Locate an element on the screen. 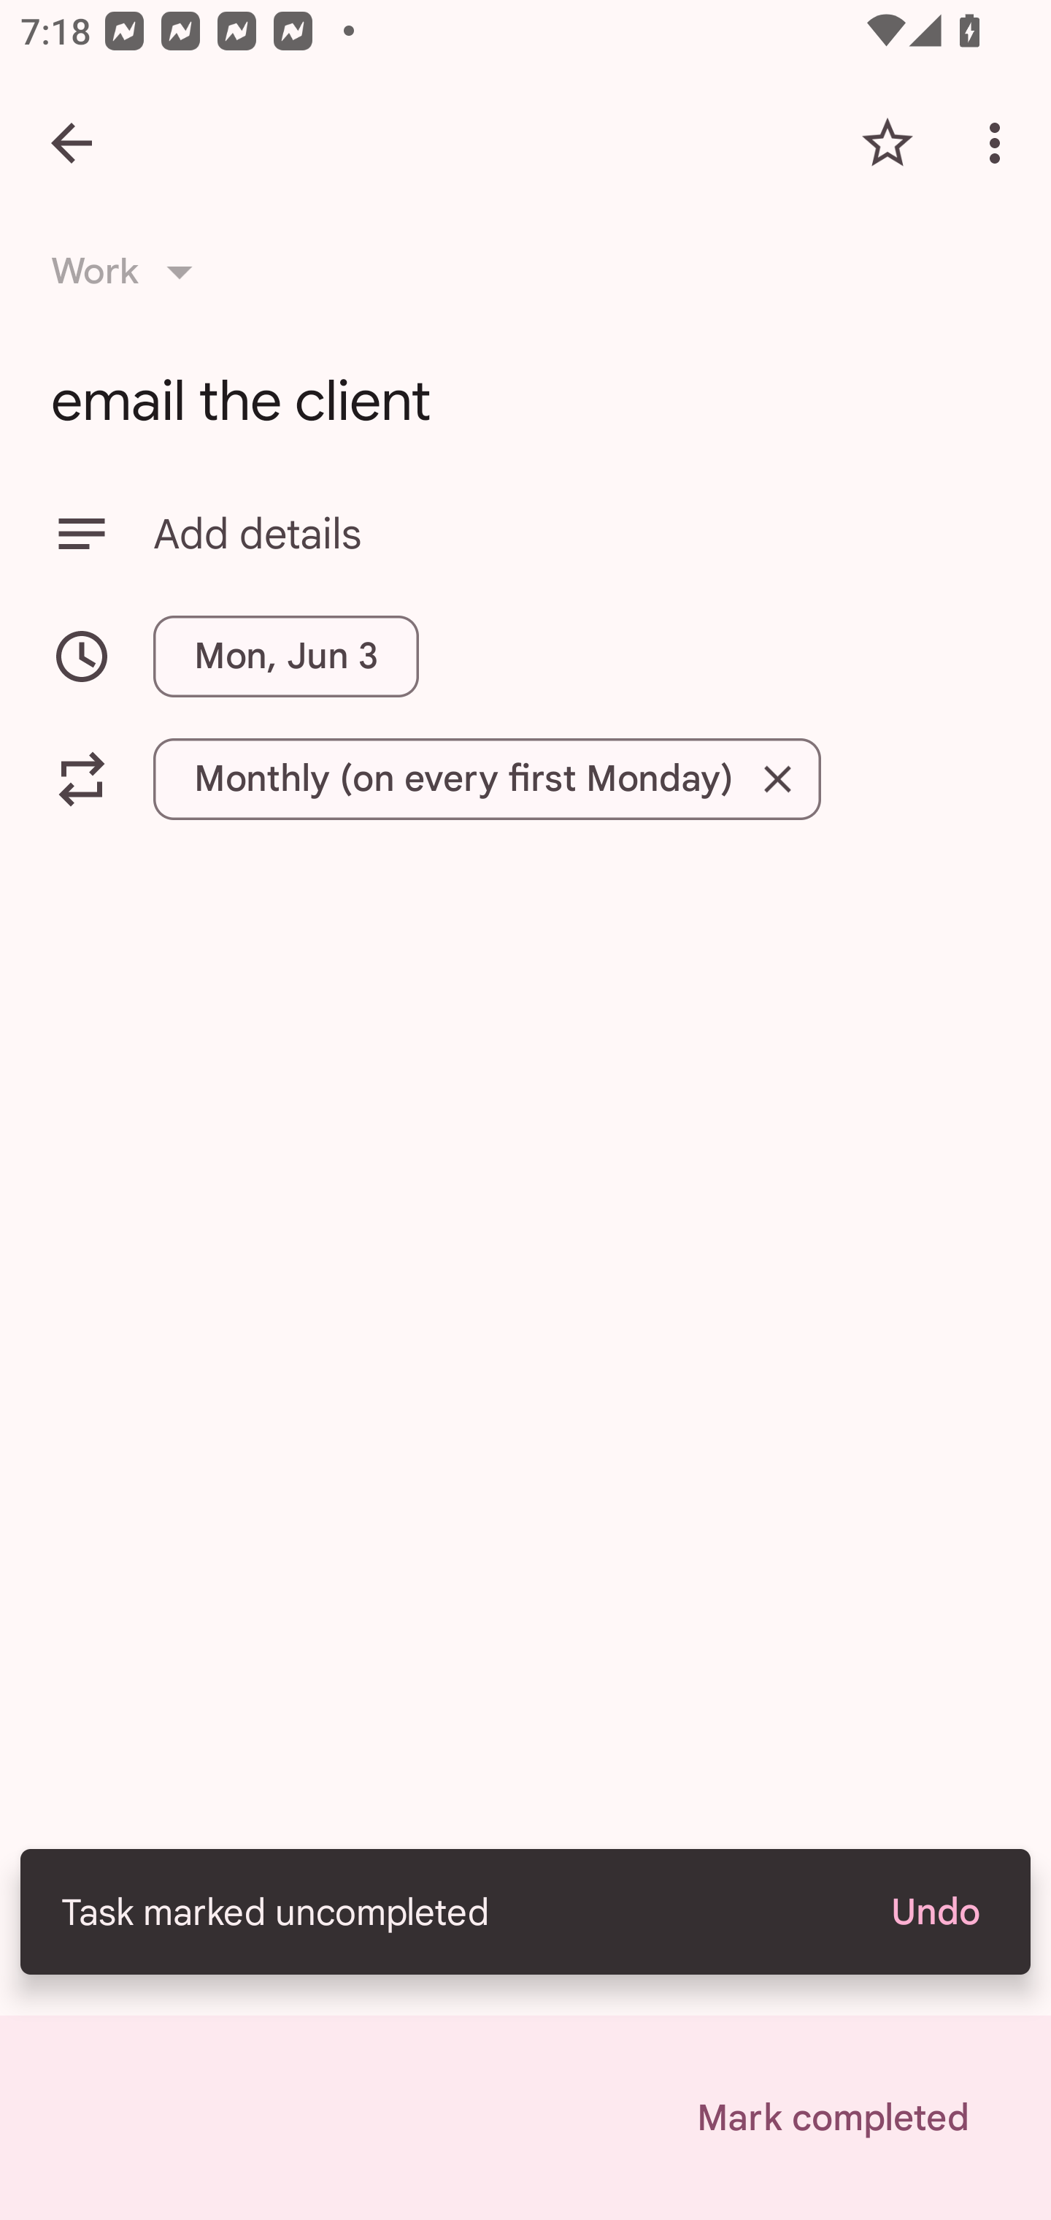  Mark completed is located at coordinates (832, 2118).